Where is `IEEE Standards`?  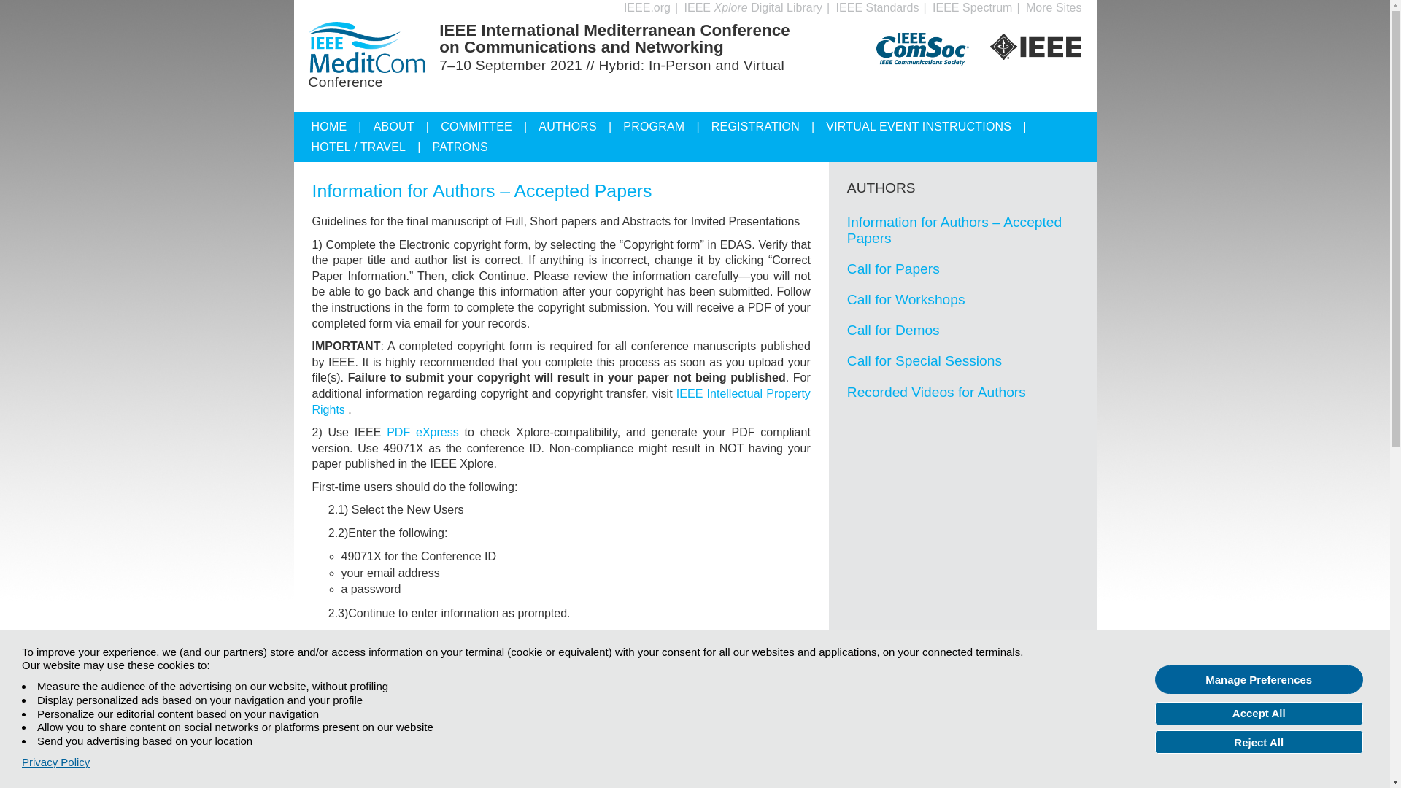 IEEE Standards is located at coordinates (877, 7).